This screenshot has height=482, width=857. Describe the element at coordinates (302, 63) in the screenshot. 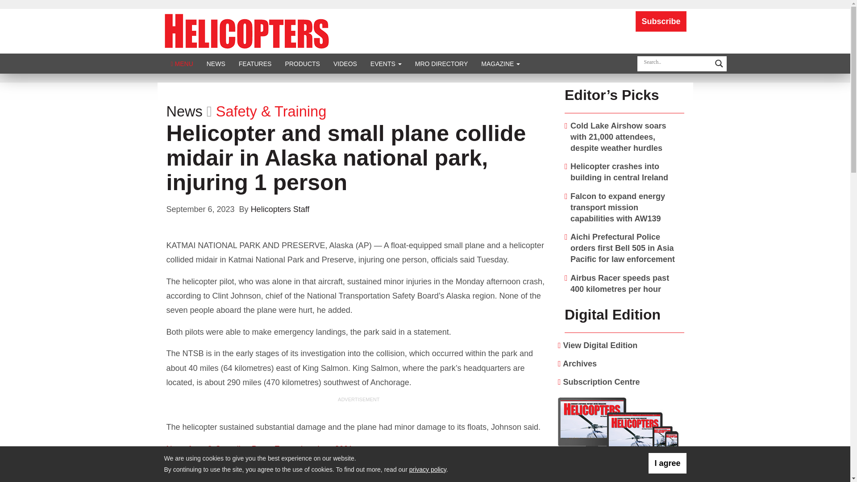

I see `PRODUCTS` at that location.